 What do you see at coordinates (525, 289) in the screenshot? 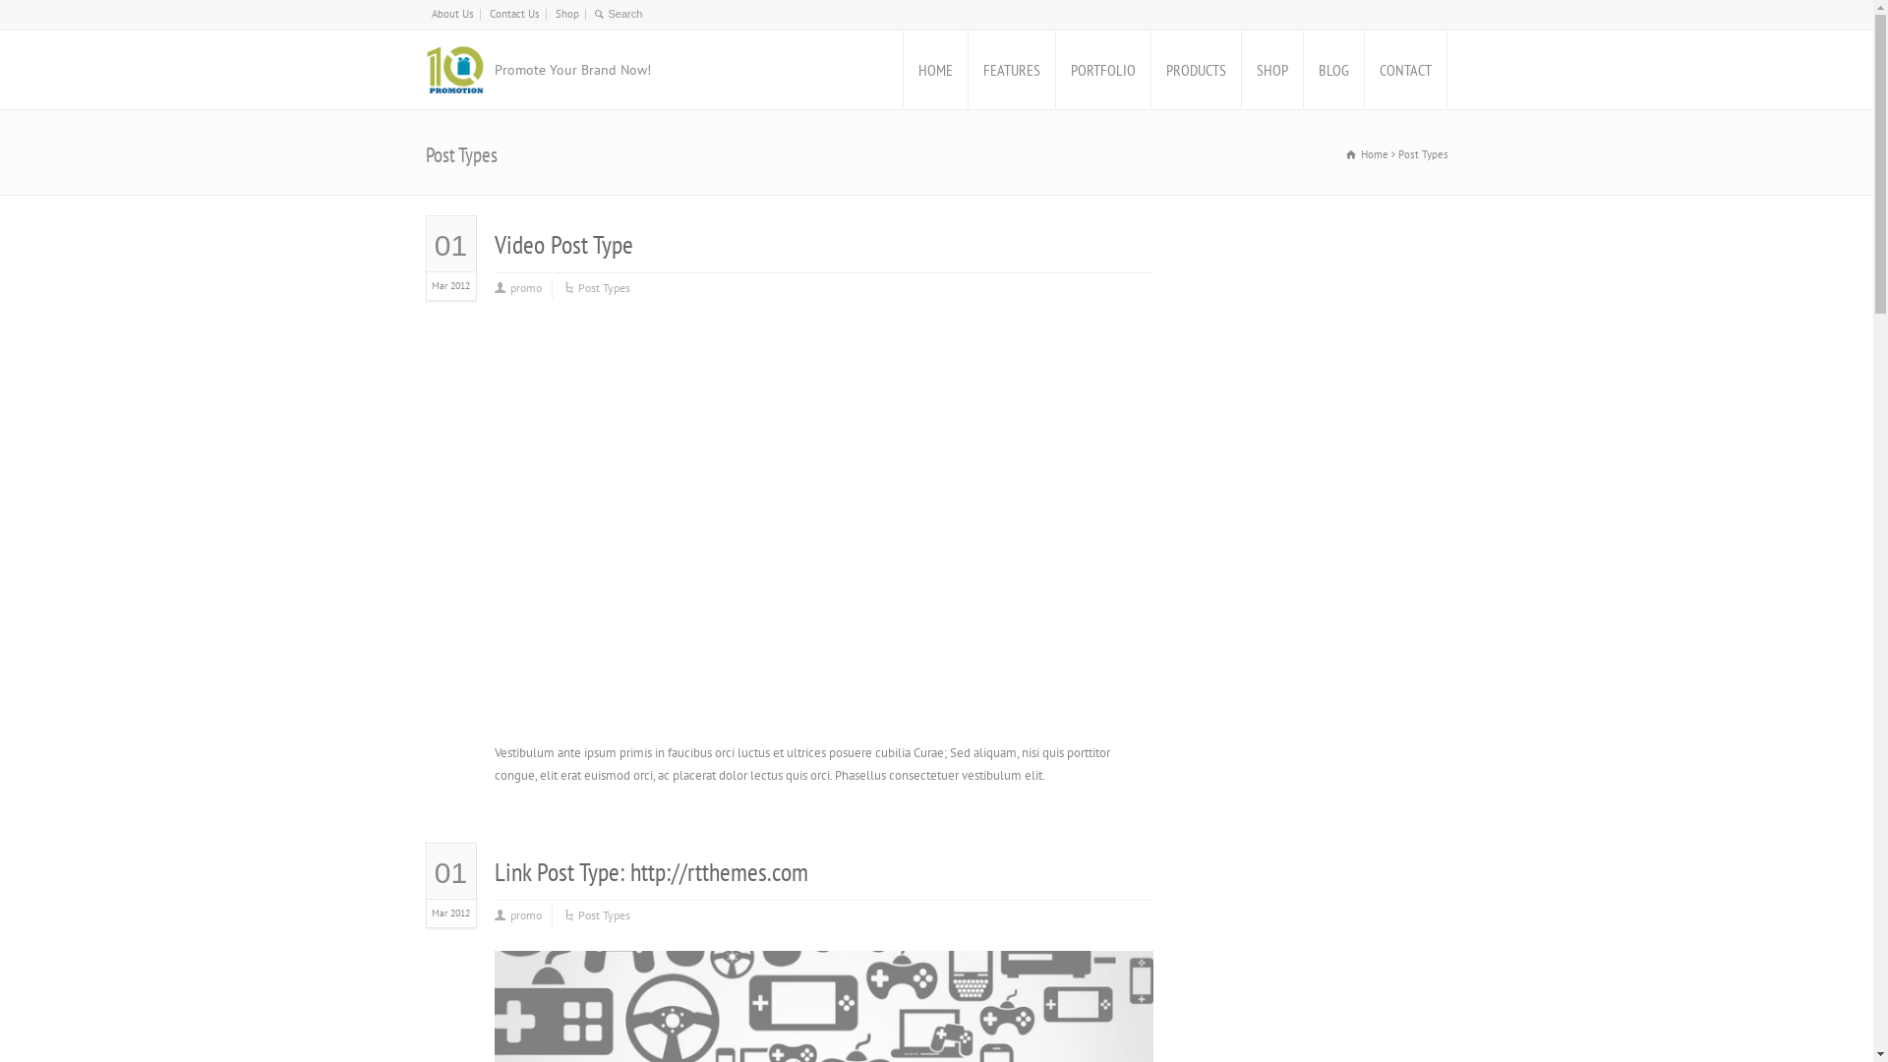
I see `promo` at bounding box center [525, 289].